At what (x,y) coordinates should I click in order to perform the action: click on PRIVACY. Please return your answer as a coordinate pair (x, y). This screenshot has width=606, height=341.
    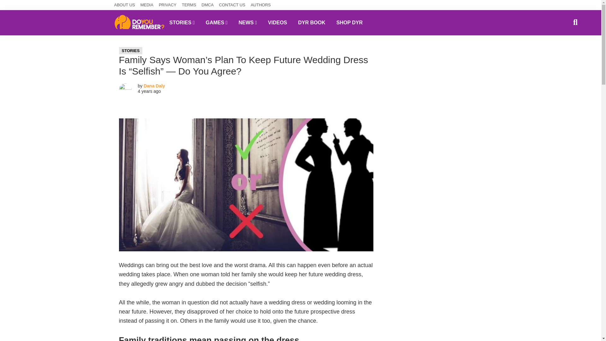
    Looking at the image, I should click on (167, 5).